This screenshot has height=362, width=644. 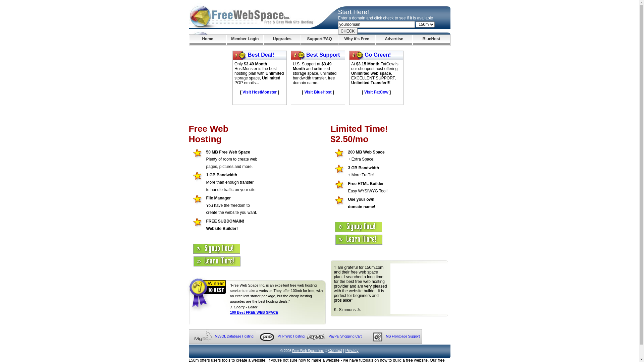 I want to click on Upgrades, so click(x=282, y=40).